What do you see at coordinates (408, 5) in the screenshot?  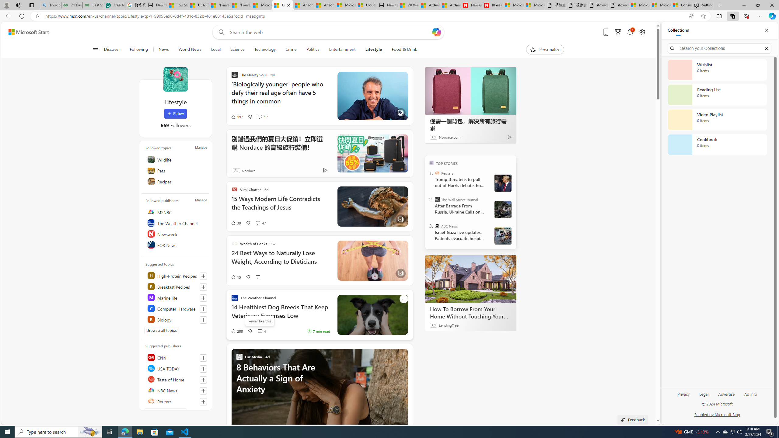 I see `20 Ways to Boost Your Protein Intake at Every Meal` at bounding box center [408, 5].